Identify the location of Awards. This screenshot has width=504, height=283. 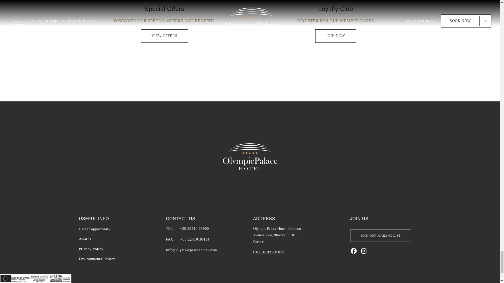
(85, 239).